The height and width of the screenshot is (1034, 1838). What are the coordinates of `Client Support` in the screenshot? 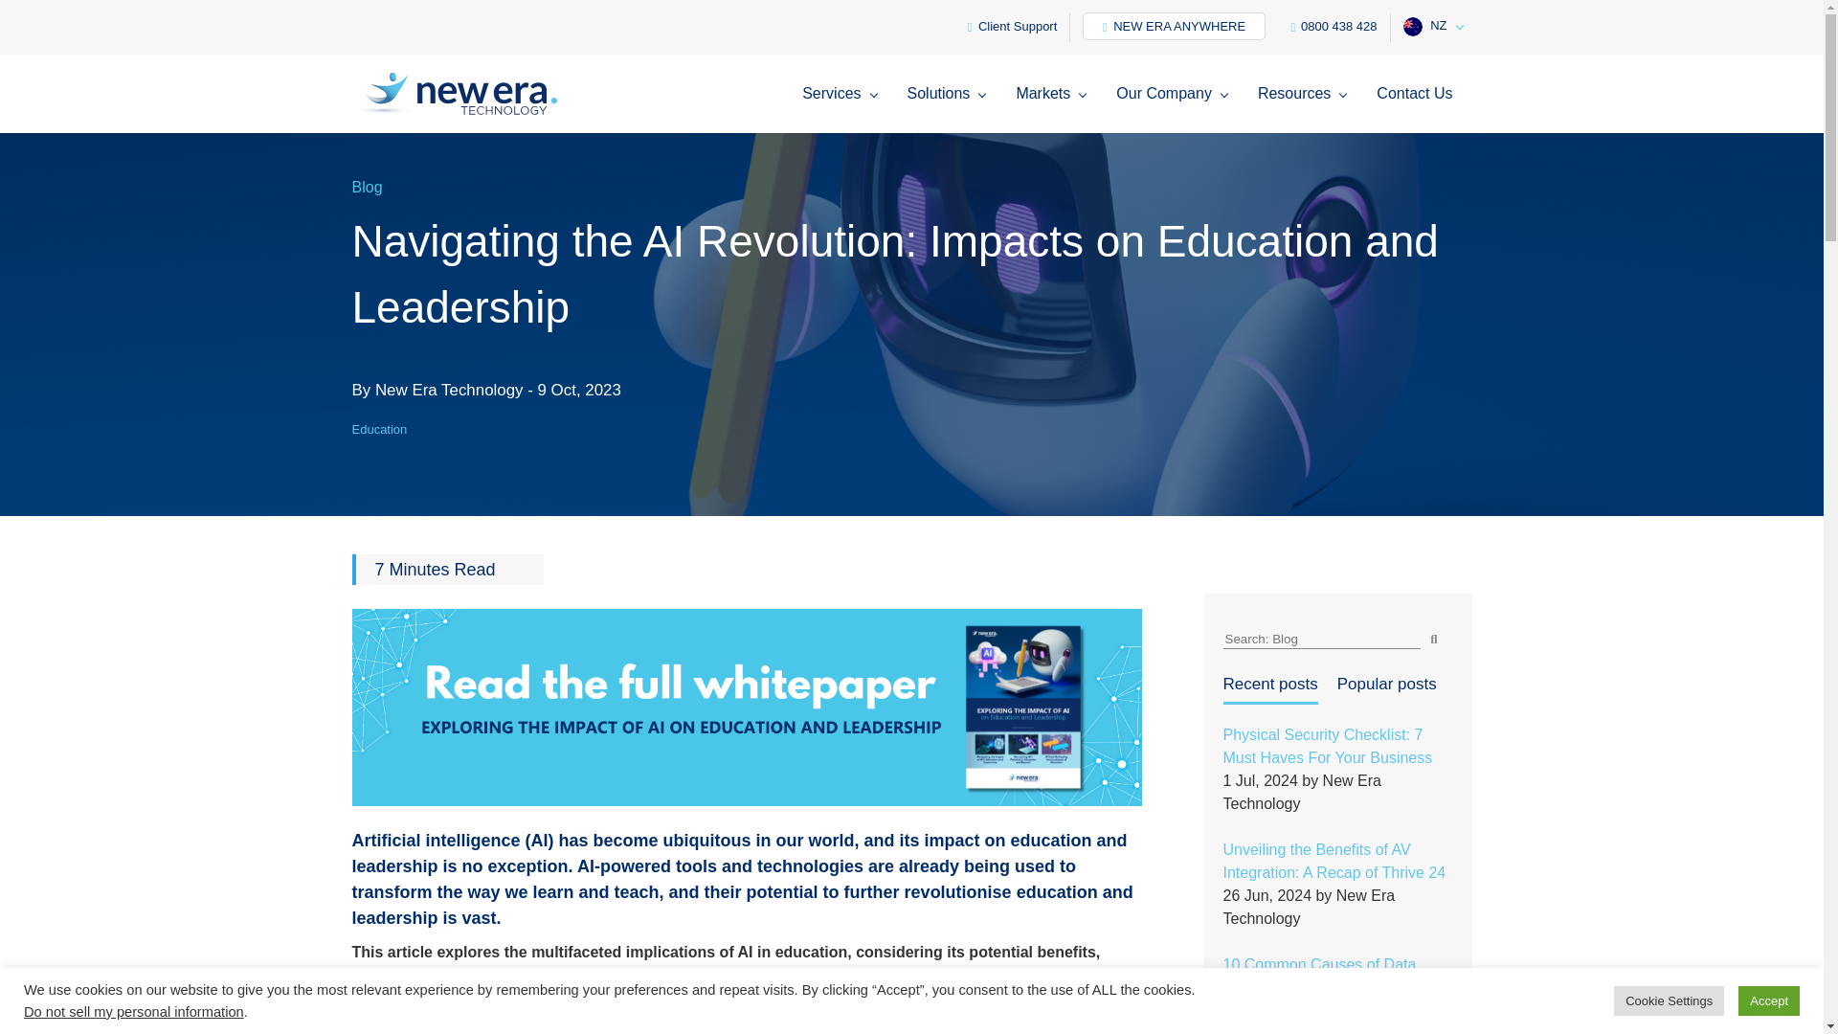 It's located at (1013, 28).